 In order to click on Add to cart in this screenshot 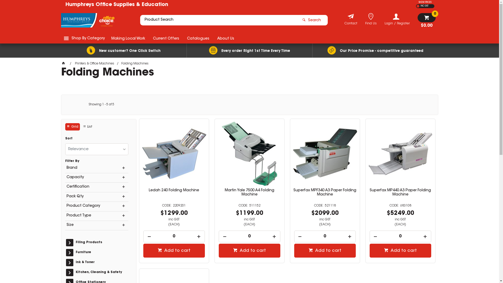, I will do `click(325, 251)`.